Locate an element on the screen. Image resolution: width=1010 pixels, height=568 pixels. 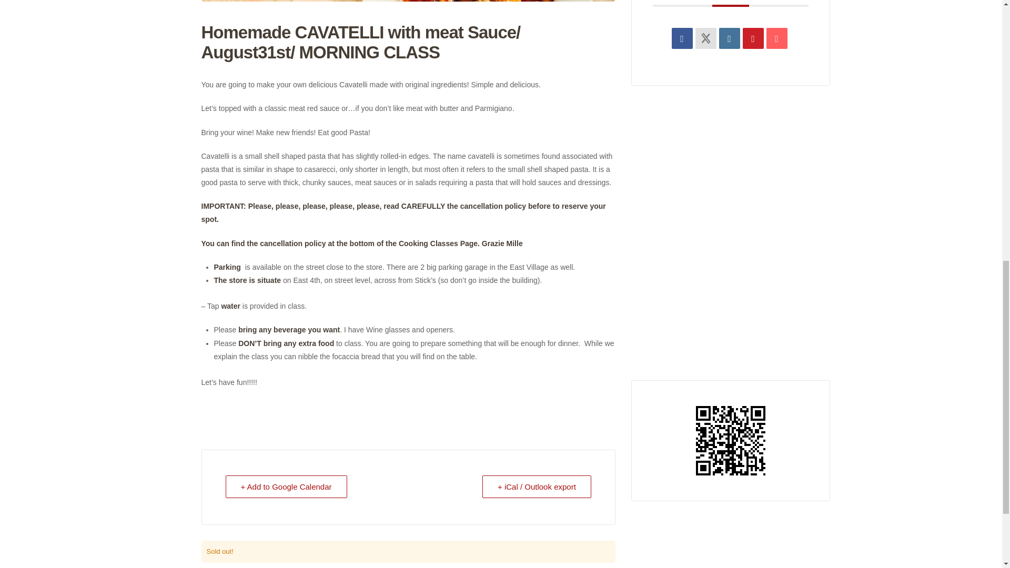
Linkedin is located at coordinates (730, 37).